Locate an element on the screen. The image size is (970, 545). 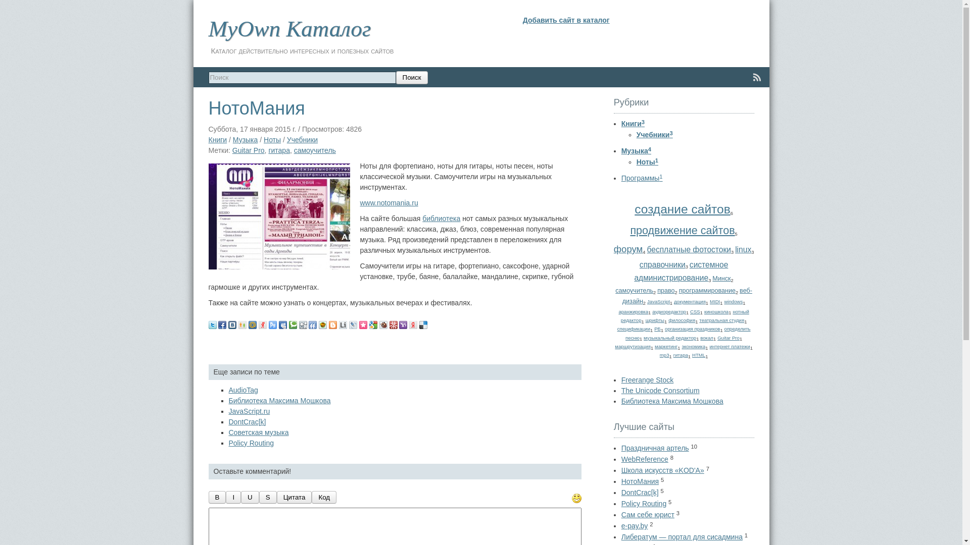
Freerange Stock is located at coordinates (648, 380).